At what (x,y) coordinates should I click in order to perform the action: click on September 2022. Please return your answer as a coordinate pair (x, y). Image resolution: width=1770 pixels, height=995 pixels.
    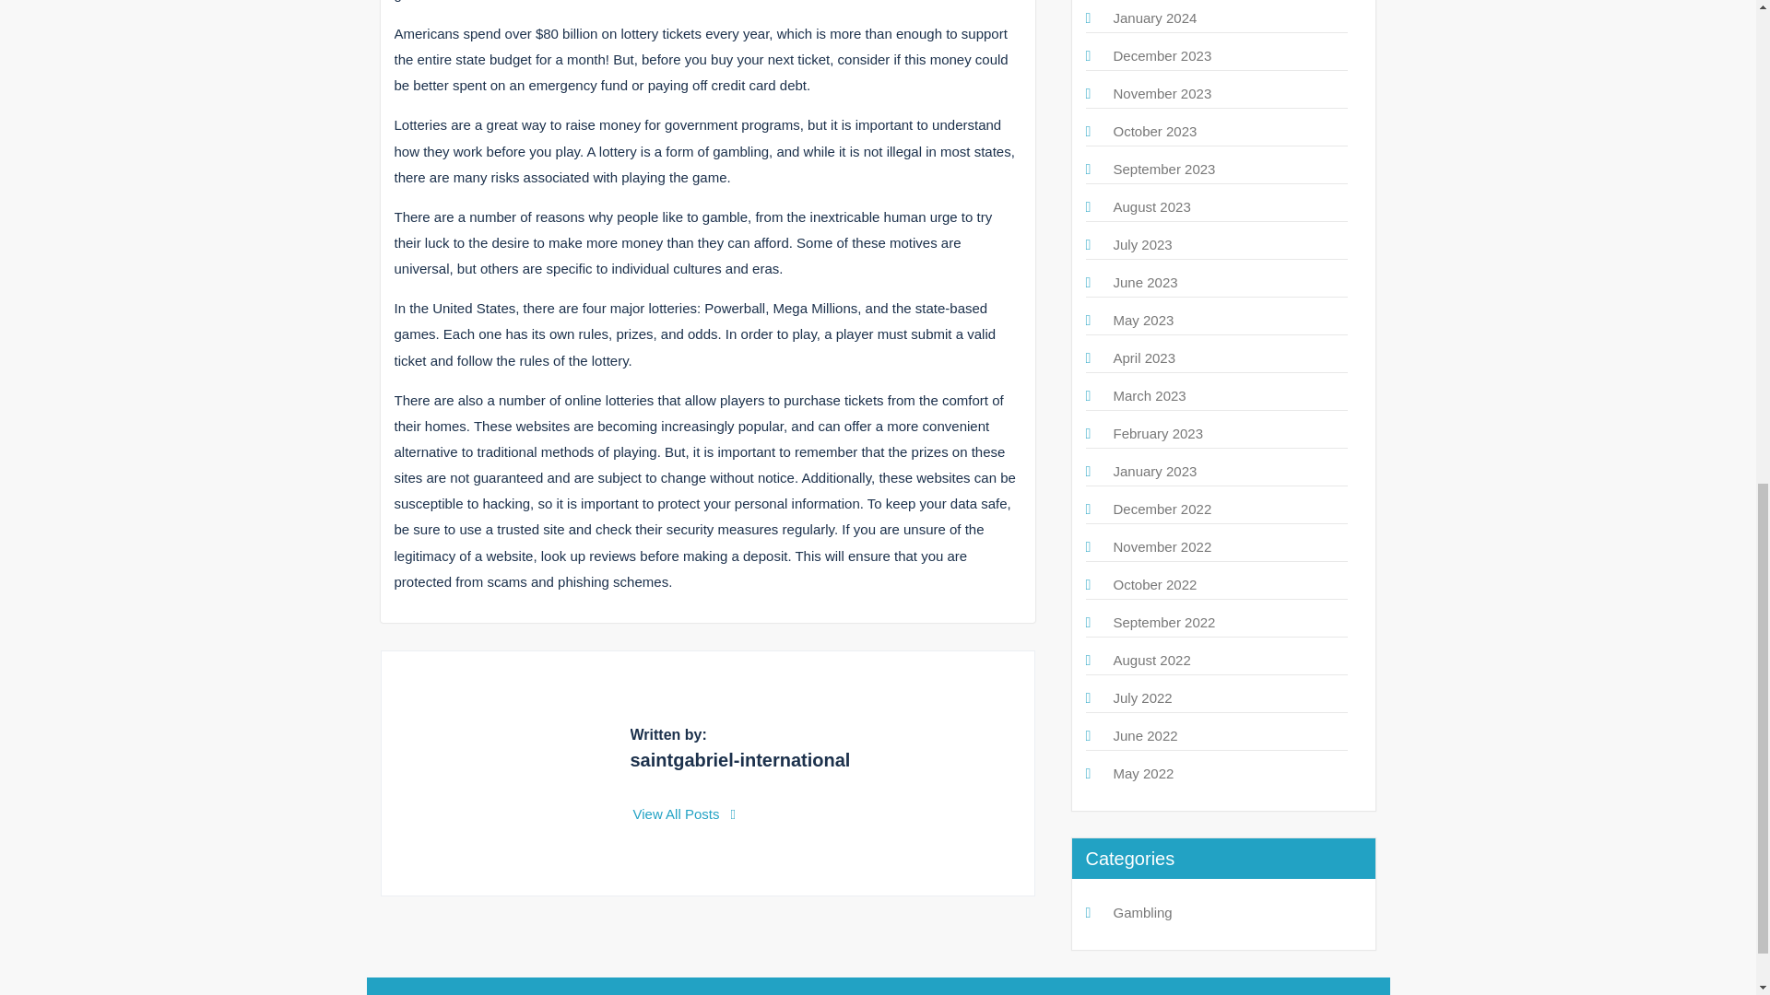
    Looking at the image, I should click on (1164, 622).